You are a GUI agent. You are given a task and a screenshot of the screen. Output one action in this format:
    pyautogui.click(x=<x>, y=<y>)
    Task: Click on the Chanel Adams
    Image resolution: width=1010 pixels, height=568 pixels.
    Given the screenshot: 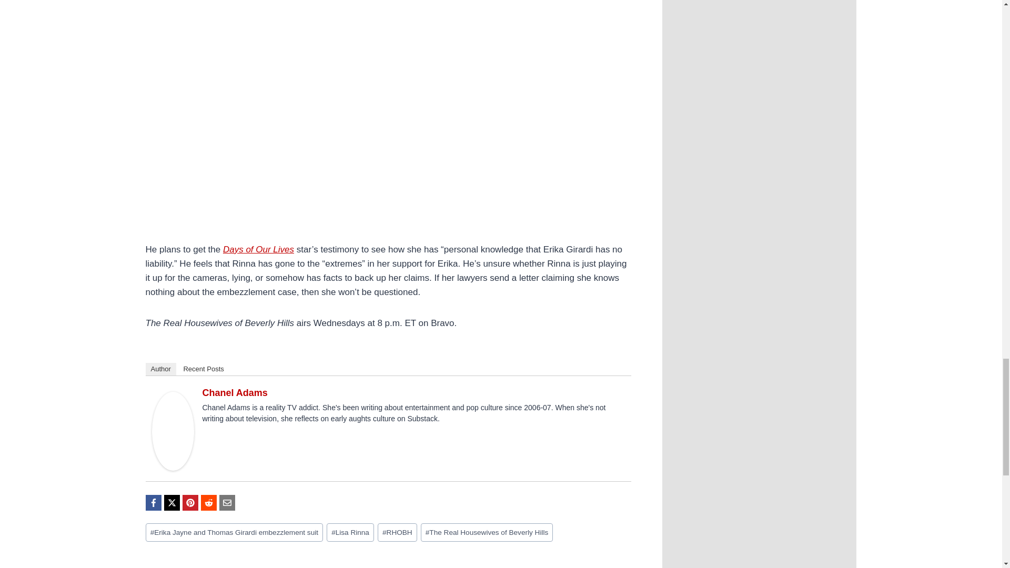 What is the action you would take?
    pyautogui.click(x=235, y=392)
    